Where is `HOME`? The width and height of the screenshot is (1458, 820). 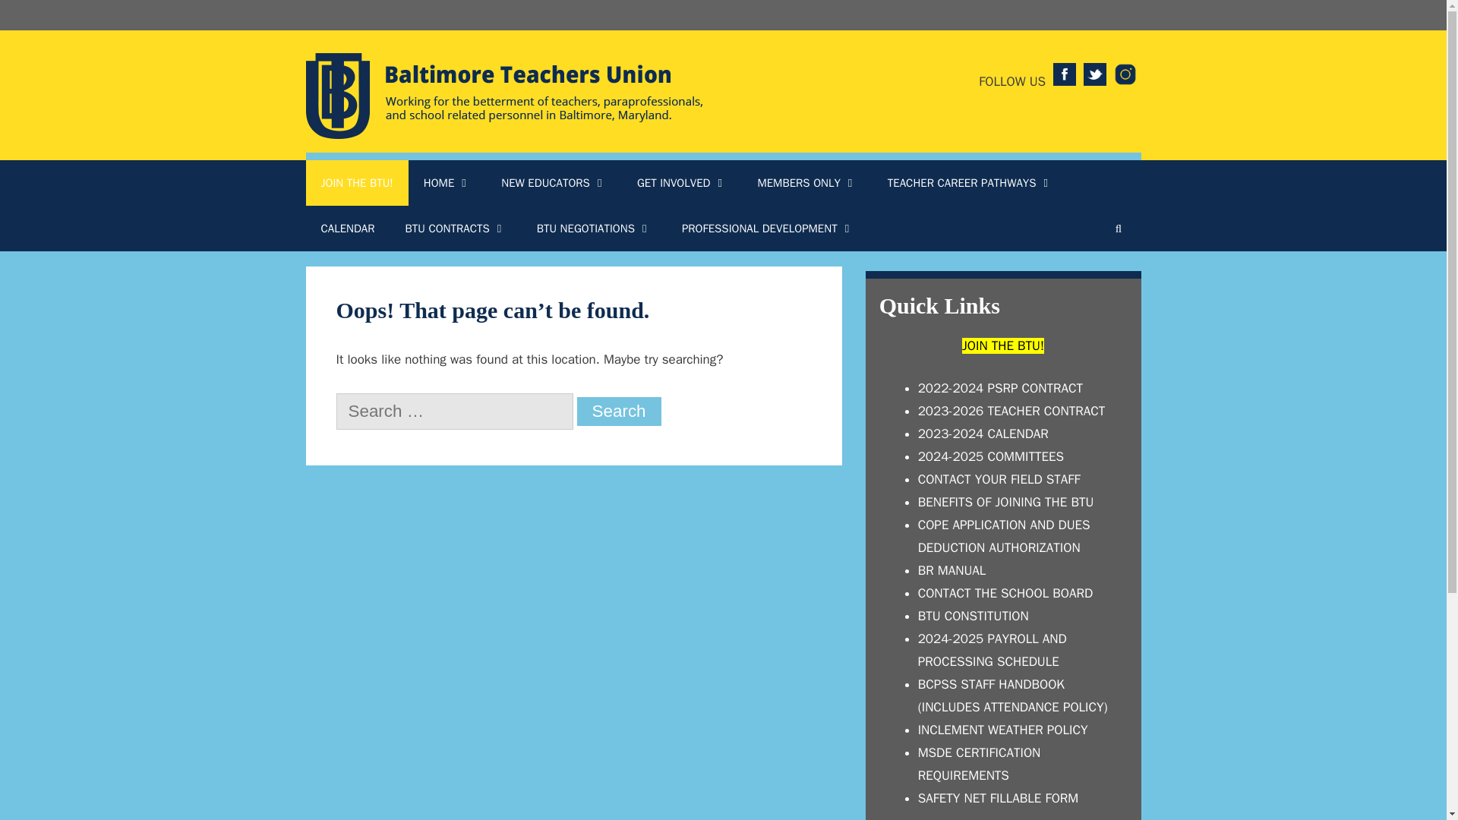 HOME is located at coordinates (447, 182).